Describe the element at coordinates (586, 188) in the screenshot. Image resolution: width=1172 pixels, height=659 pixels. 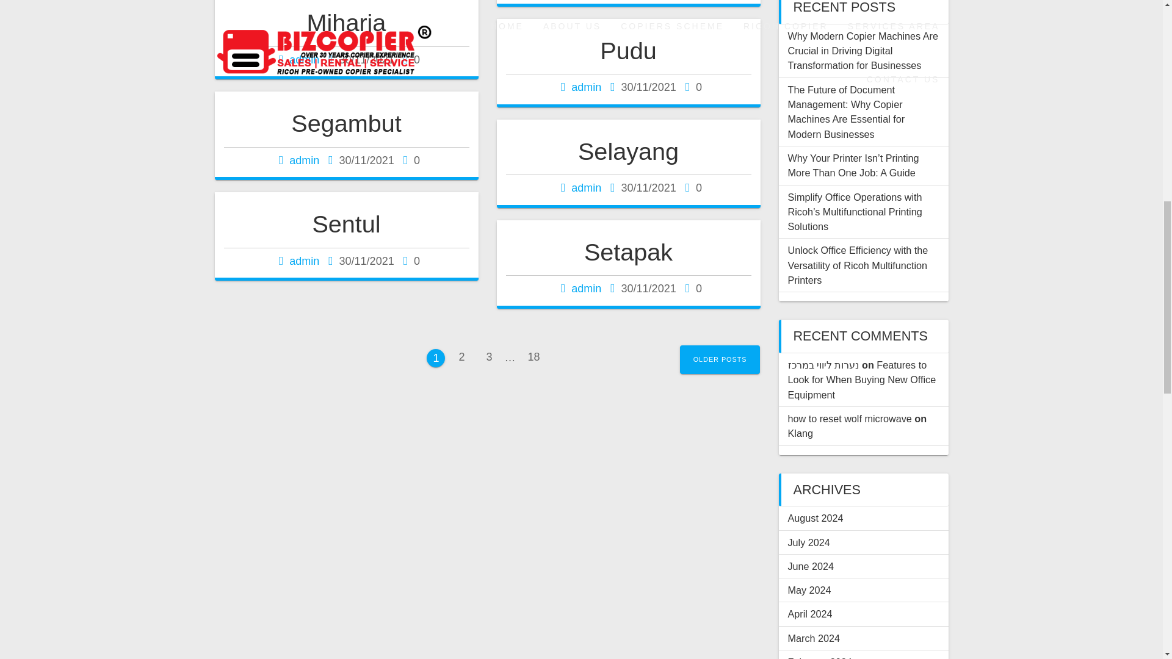
I see `Posts by admin` at that location.